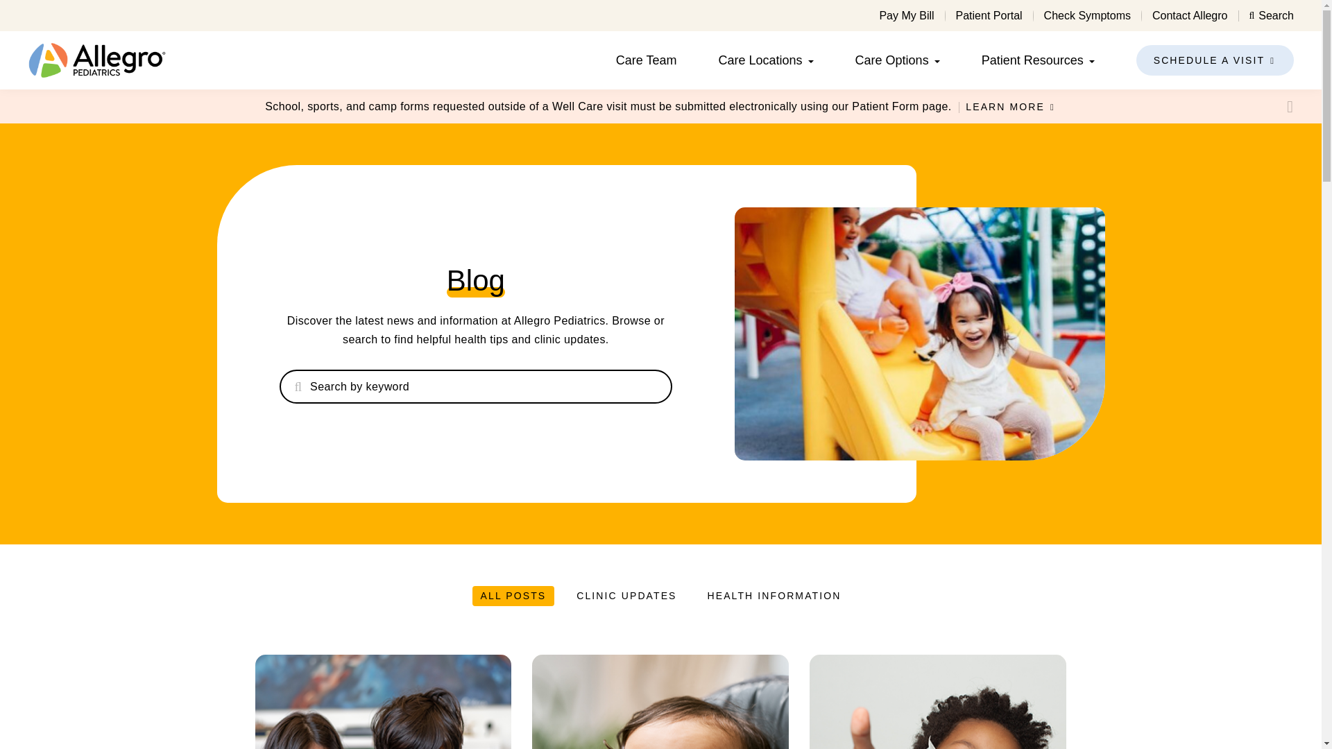  I want to click on Care Locations, so click(760, 60).